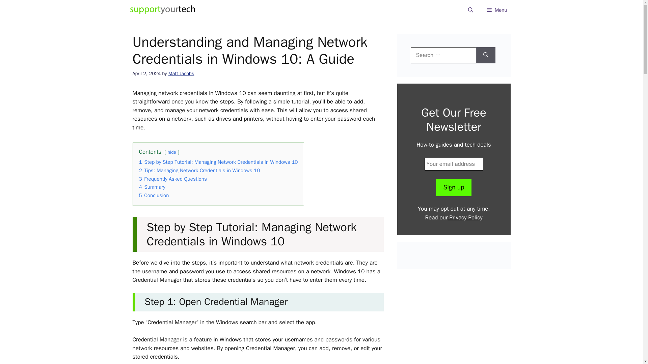 This screenshot has width=648, height=364. Describe the element at coordinates (173, 179) in the screenshot. I see `3 Frequently Asked Questions` at that location.